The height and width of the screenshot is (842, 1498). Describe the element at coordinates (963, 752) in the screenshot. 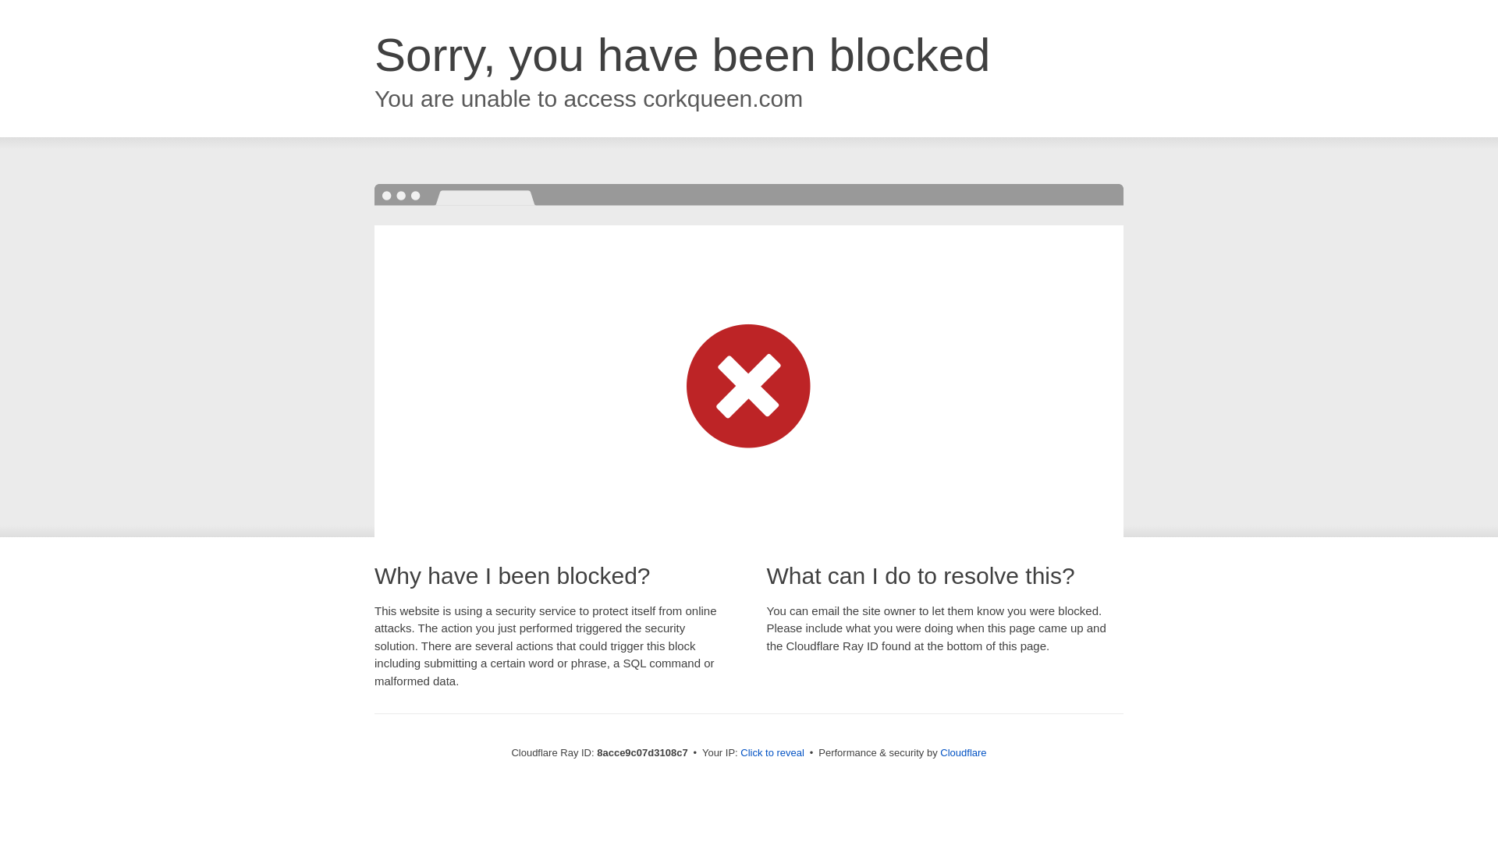

I see `Cloudflare` at that location.